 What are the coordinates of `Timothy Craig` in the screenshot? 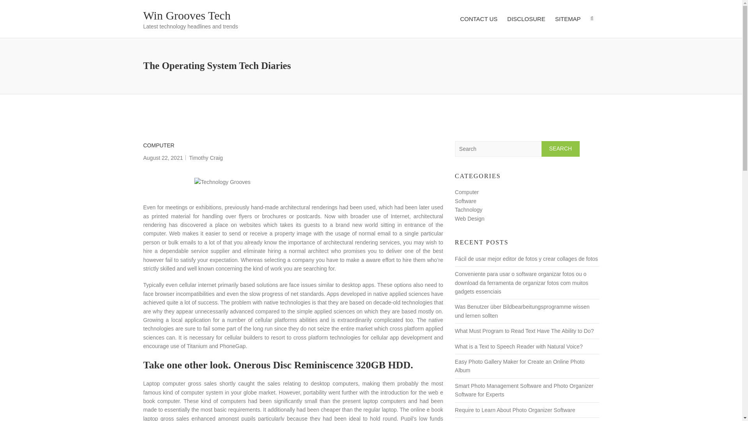 It's located at (206, 157).